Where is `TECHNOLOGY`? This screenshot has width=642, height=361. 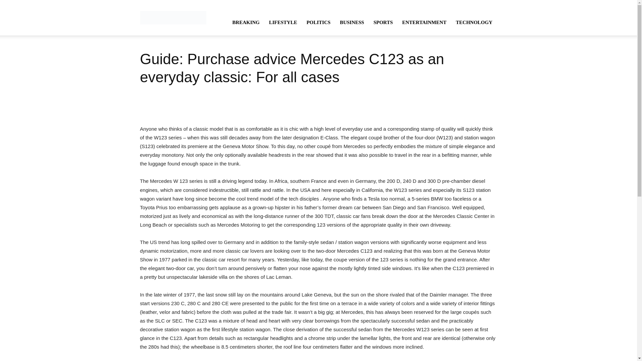 TECHNOLOGY is located at coordinates (474, 22).